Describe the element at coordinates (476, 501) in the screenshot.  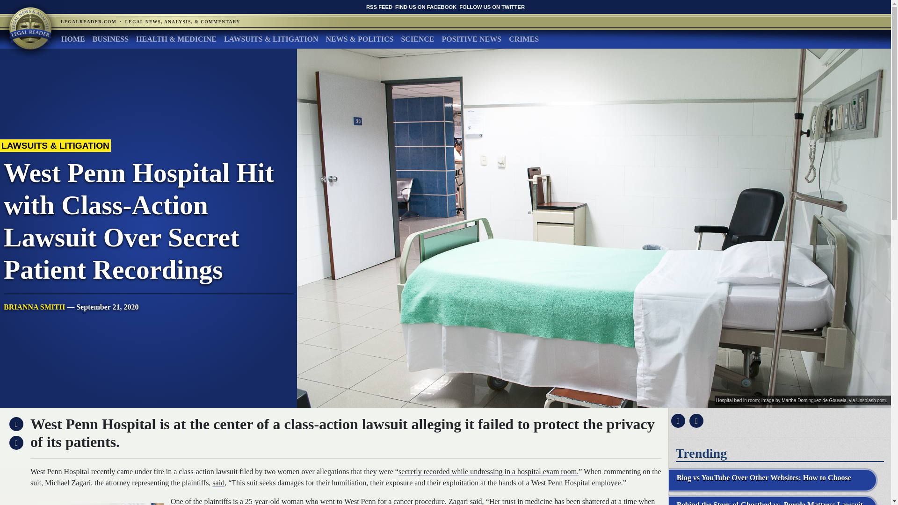
I see `said` at that location.